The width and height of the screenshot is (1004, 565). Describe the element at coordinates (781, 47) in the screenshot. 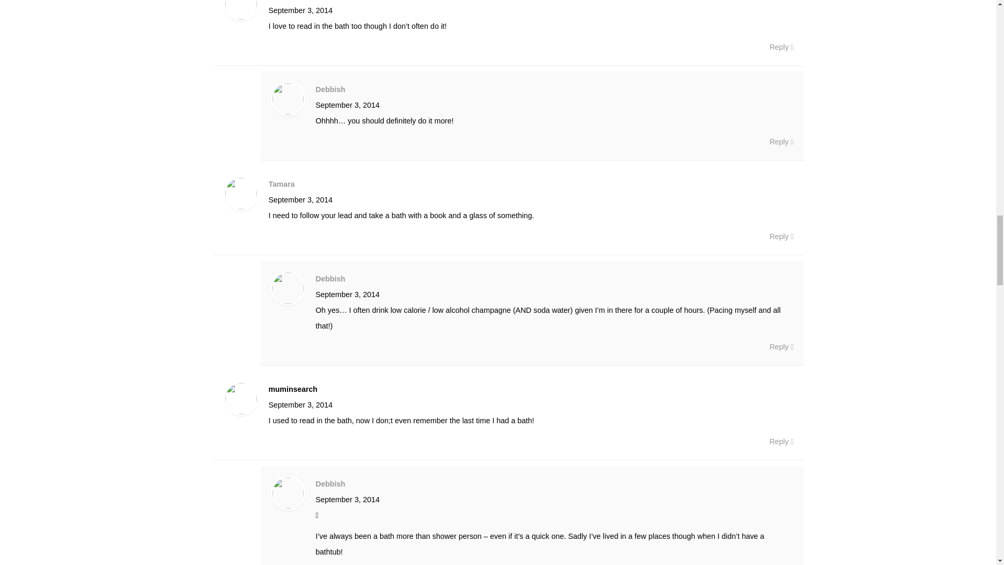

I see `Reply` at that location.